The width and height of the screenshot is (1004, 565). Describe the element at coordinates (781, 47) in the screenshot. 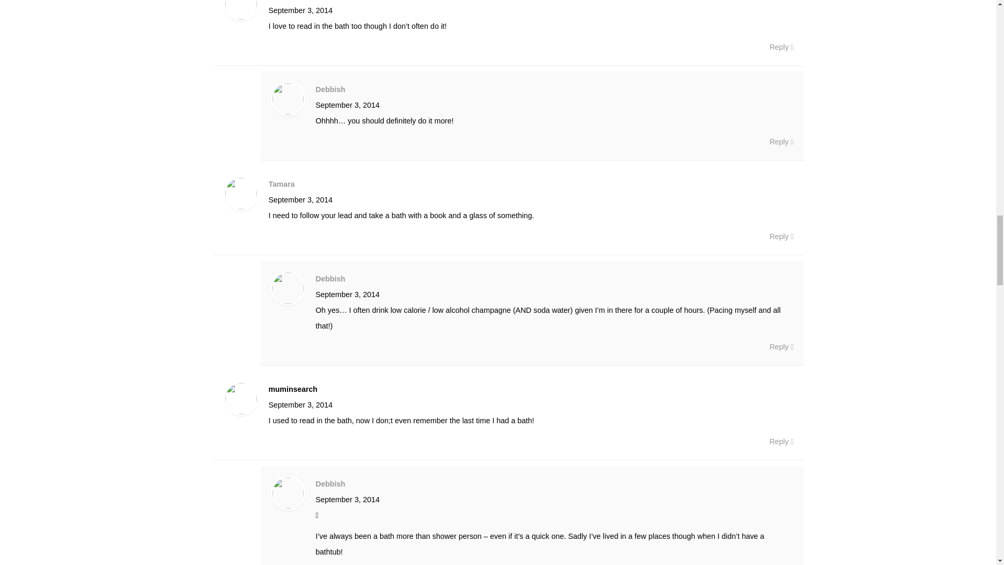

I see `Reply` at that location.